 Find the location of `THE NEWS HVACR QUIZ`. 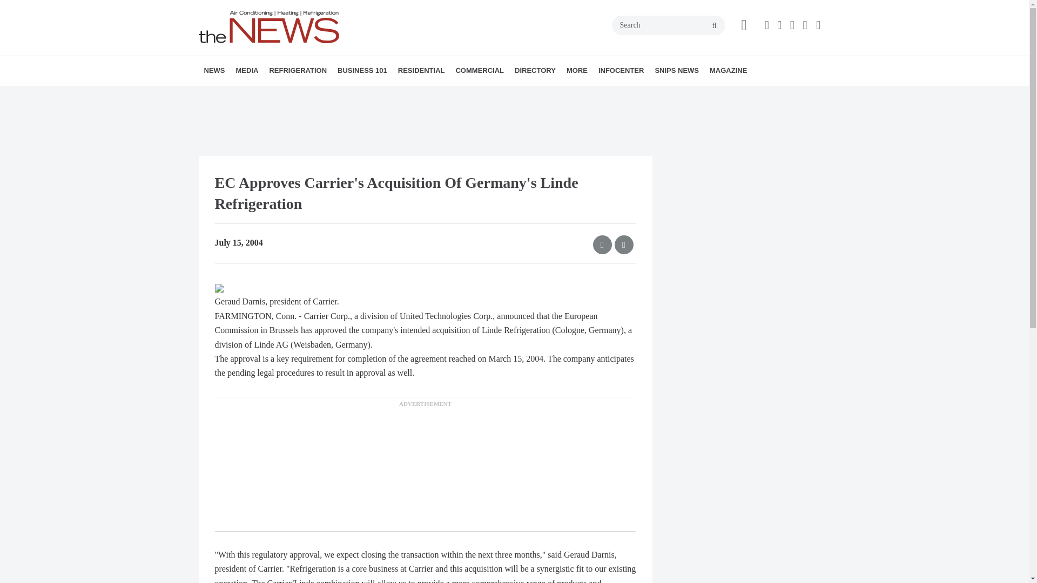

THE NEWS HVACR QUIZ is located at coordinates (317, 94).